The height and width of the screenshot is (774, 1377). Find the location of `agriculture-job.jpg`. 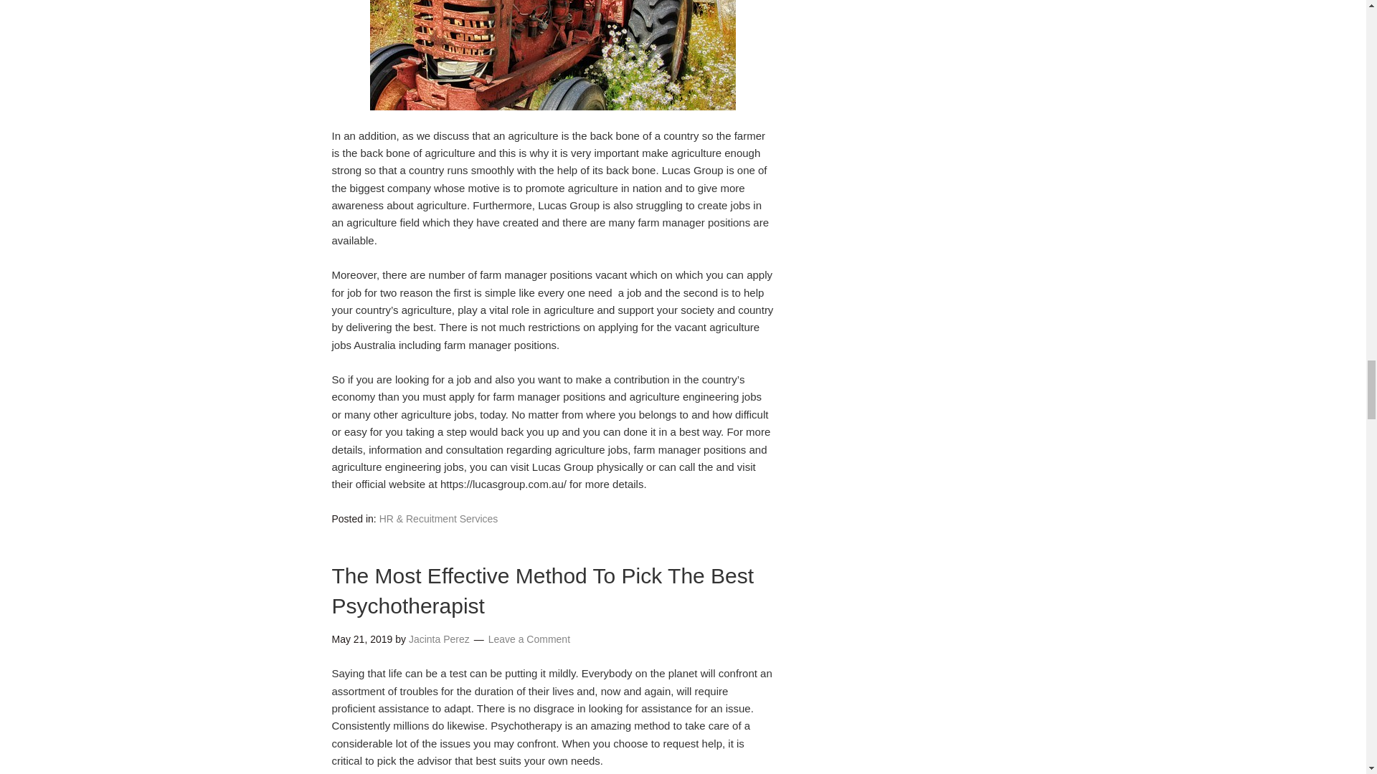

agriculture-job.jpg is located at coordinates (552, 55).